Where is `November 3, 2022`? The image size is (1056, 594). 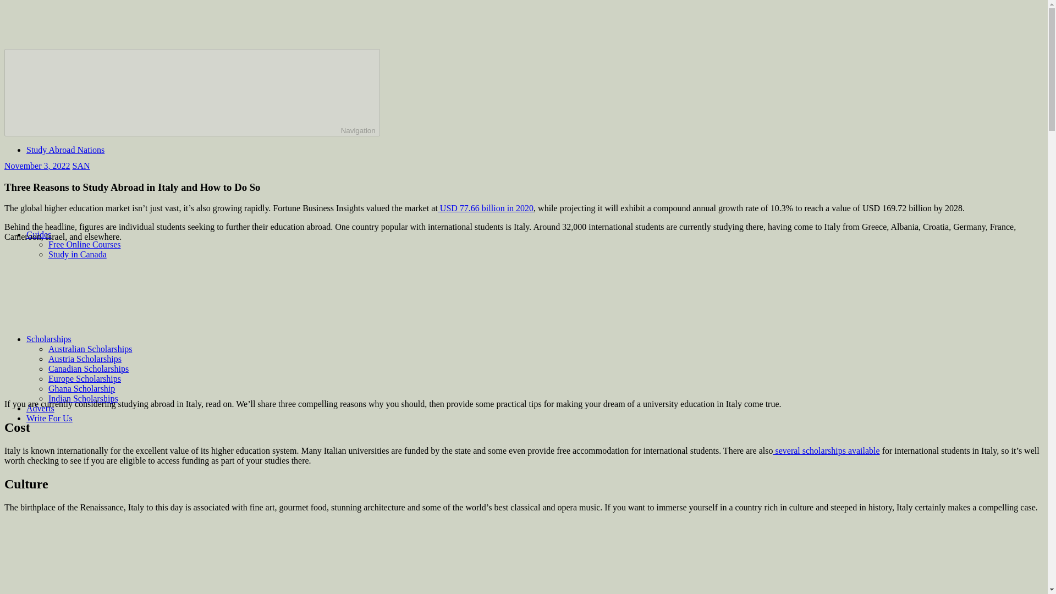 November 3, 2022 is located at coordinates (37, 165).